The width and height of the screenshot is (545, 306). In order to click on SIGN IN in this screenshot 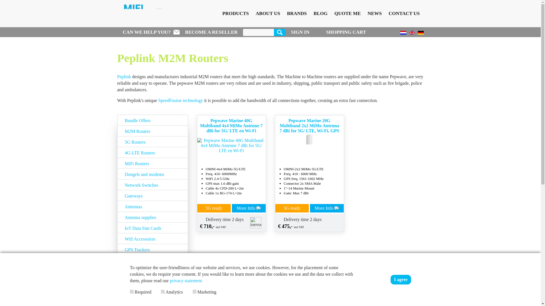, I will do `click(300, 32)`.